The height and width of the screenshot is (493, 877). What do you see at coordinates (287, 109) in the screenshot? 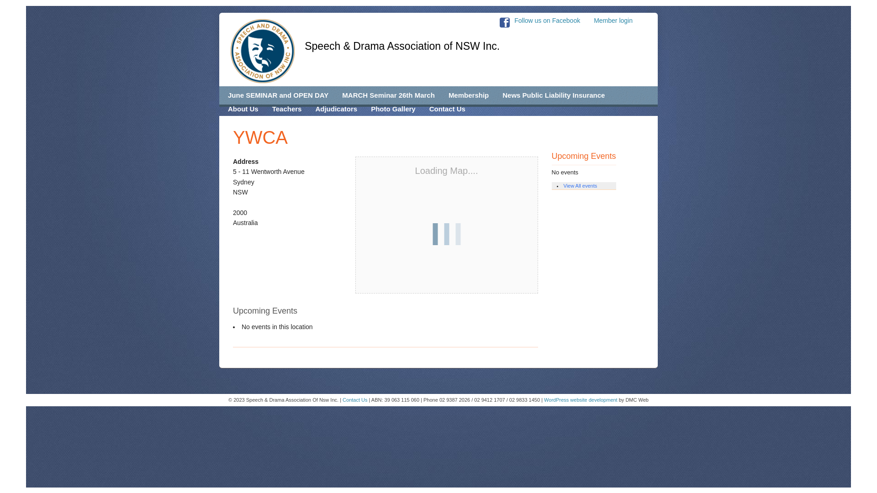
I see `Teachers` at bounding box center [287, 109].